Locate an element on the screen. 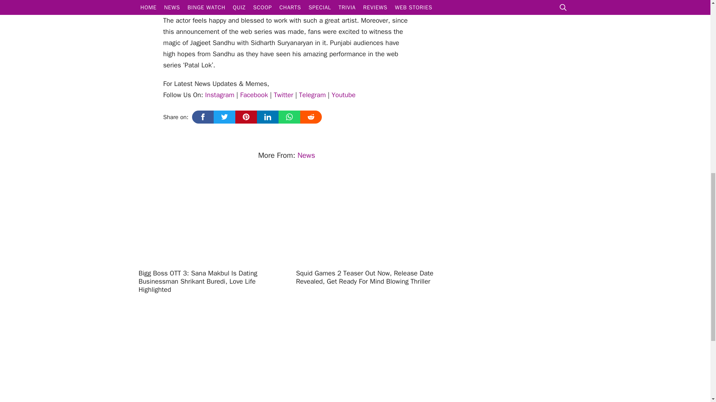  Twitter is located at coordinates (283, 95).